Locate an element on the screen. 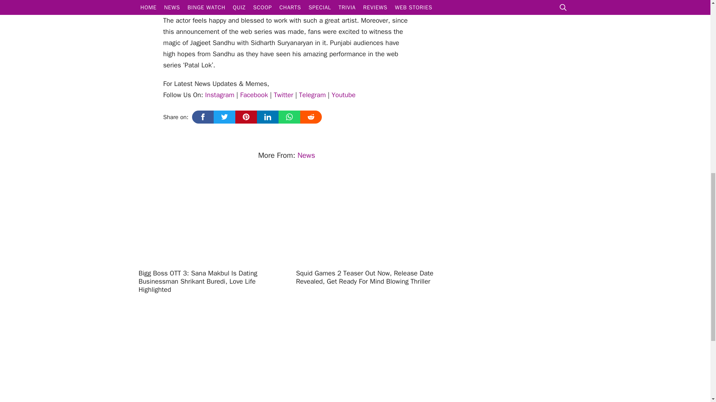  Twitter is located at coordinates (283, 95).